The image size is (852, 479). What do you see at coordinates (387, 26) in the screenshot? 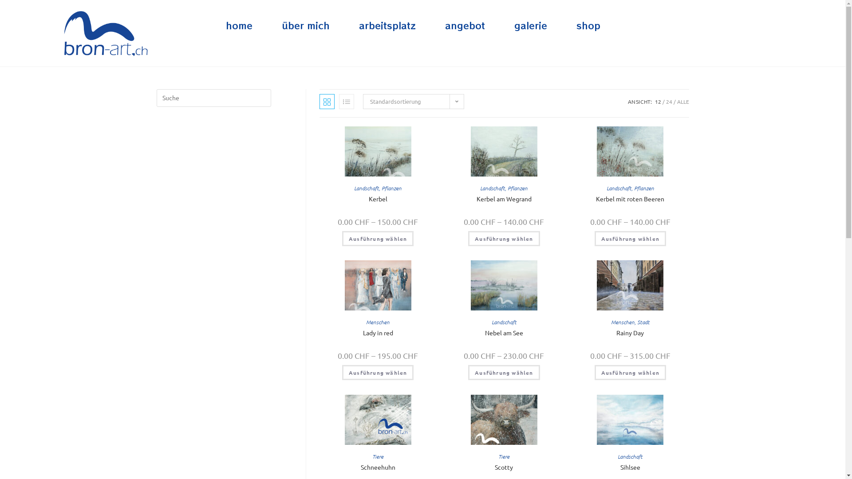
I see `arbeitsplatz` at bounding box center [387, 26].